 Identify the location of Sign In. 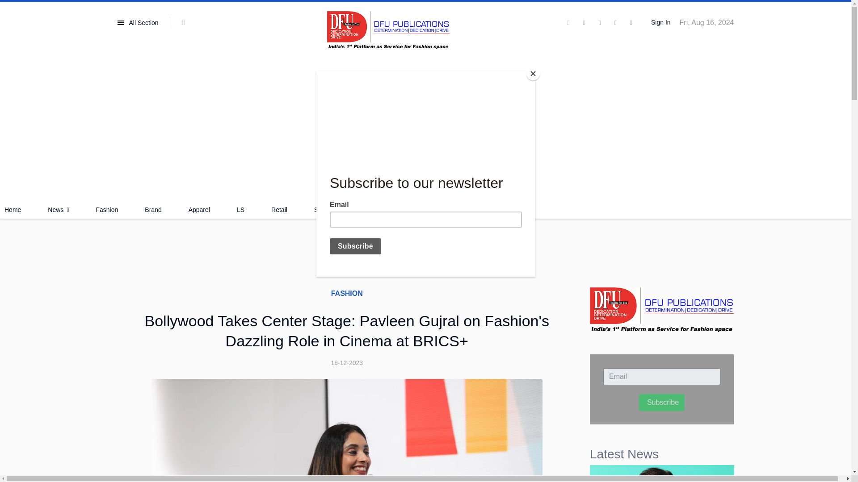
(659, 23).